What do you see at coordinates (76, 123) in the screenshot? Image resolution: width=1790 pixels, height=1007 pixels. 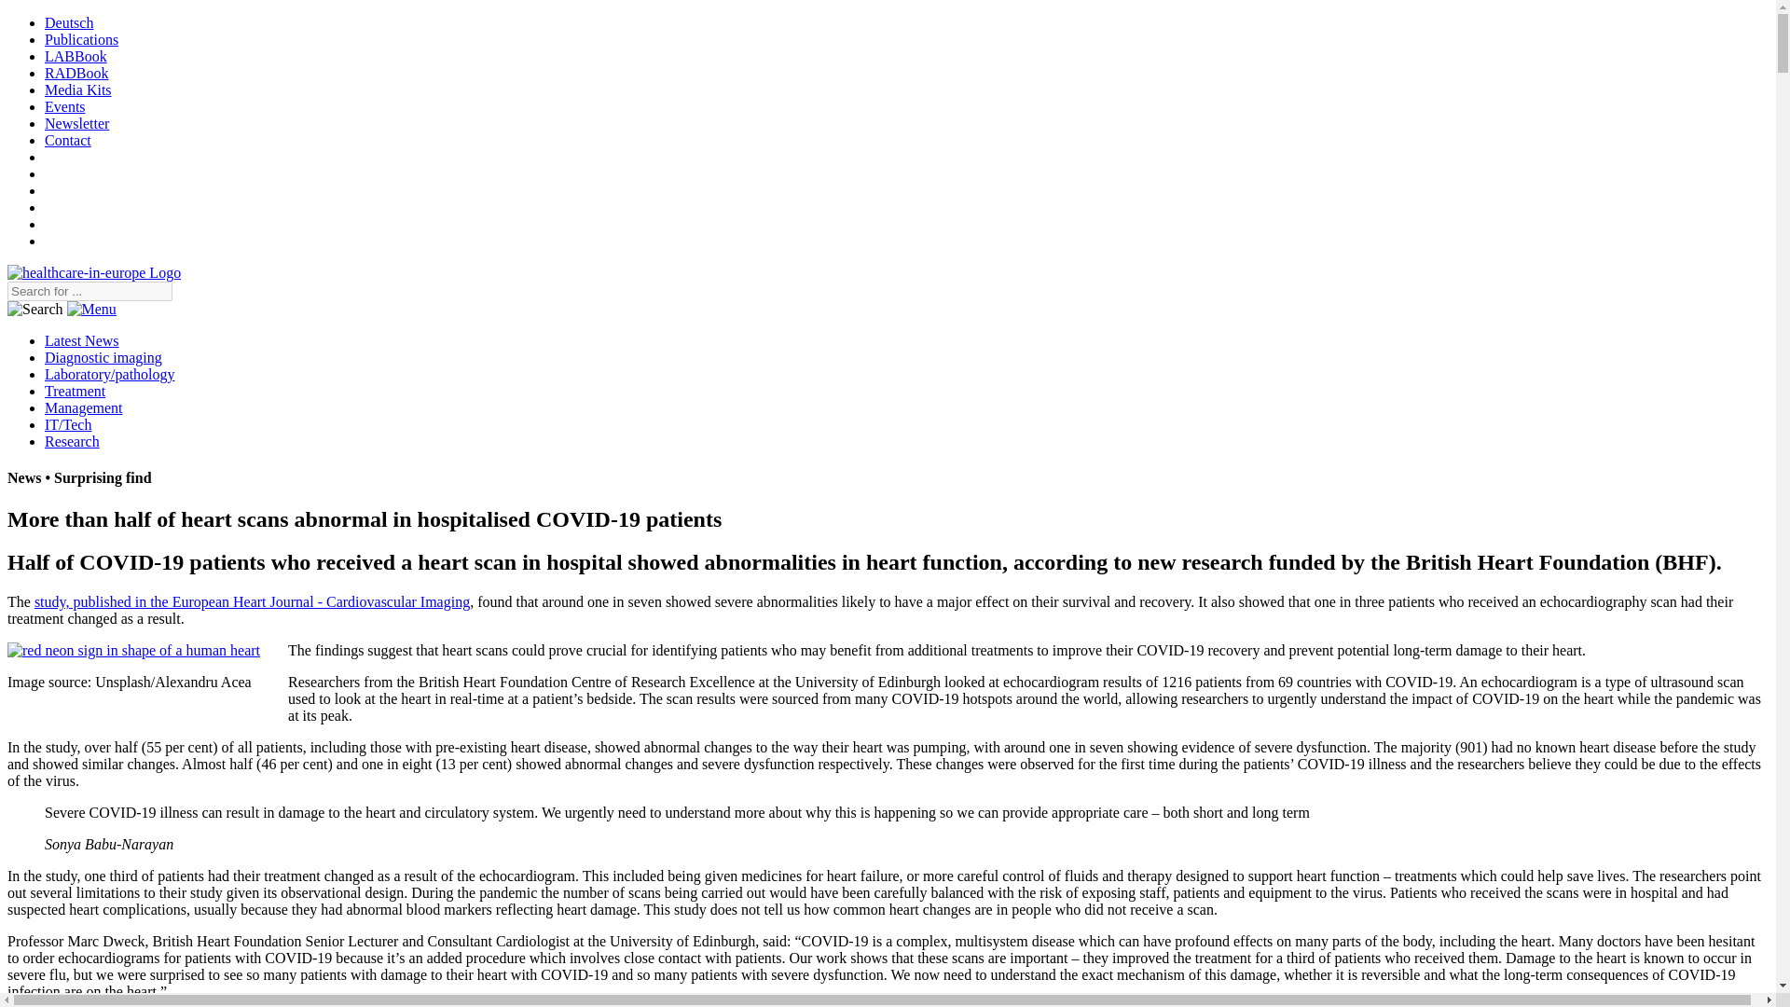 I see `Newsletter` at bounding box center [76, 123].